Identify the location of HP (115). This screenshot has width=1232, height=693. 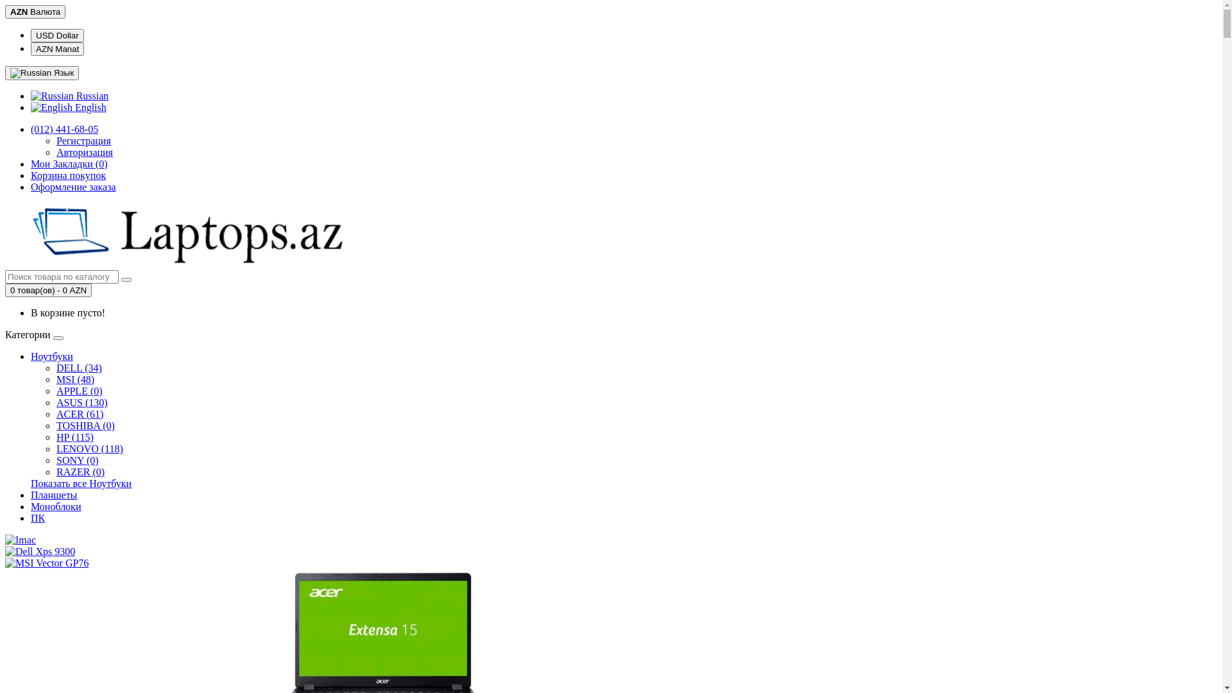
(75, 438).